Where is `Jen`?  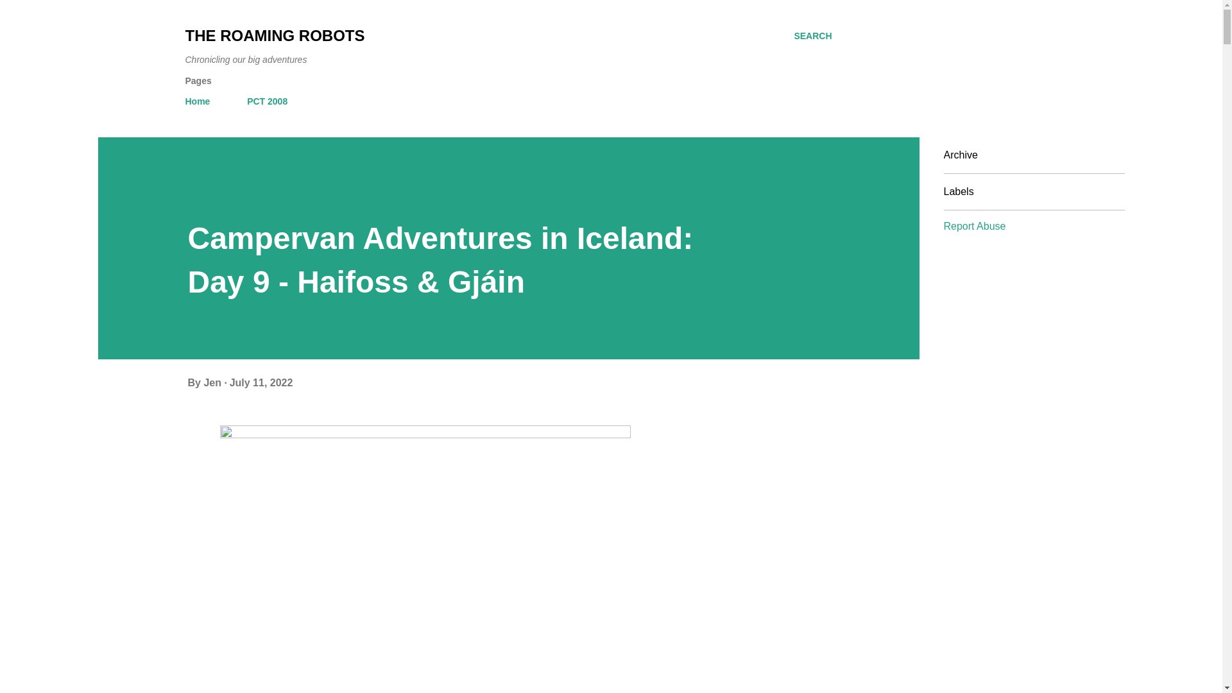 Jen is located at coordinates (213, 382).